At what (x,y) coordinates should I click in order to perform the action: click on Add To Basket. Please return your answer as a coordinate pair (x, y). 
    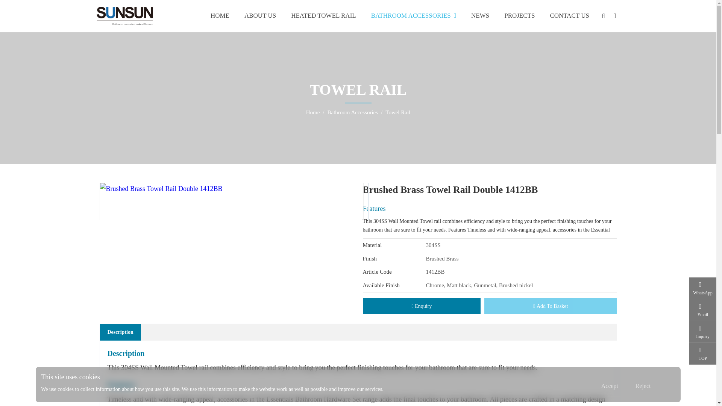
    Looking at the image, I should click on (551, 306).